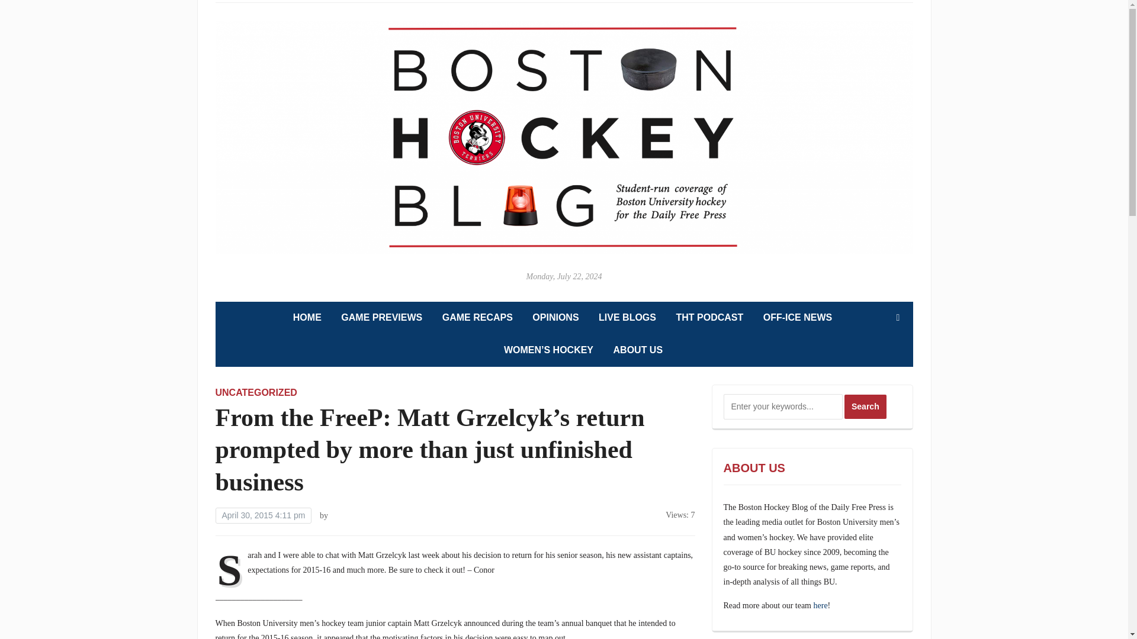 The image size is (1137, 639). I want to click on Search, so click(898, 318).